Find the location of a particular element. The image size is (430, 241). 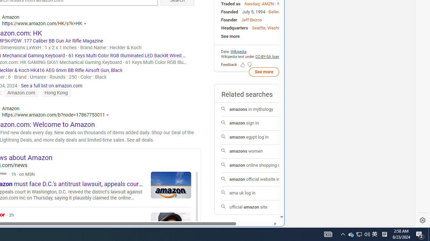

Actions for this site is located at coordinates (109, 115).